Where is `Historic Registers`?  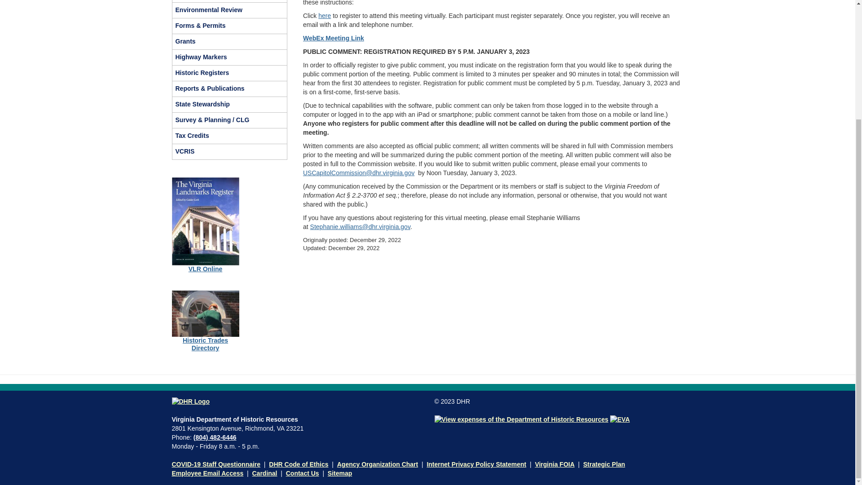
Historic Registers is located at coordinates (230, 73).